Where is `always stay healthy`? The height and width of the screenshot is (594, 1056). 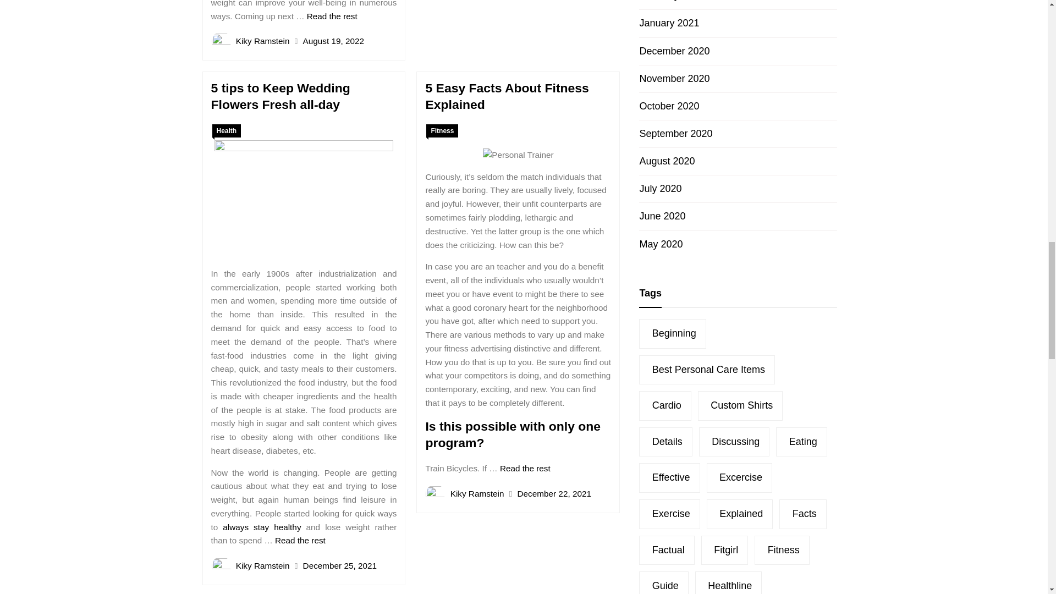 always stay healthy is located at coordinates (262, 527).